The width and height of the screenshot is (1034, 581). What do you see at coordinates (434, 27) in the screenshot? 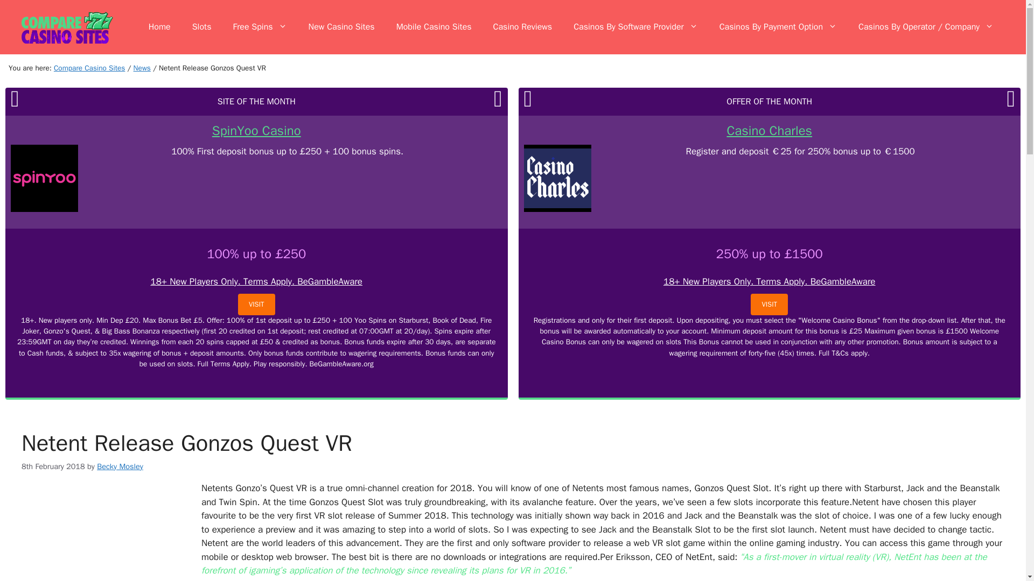
I see `Mobile Casino Sites` at bounding box center [434, 27].